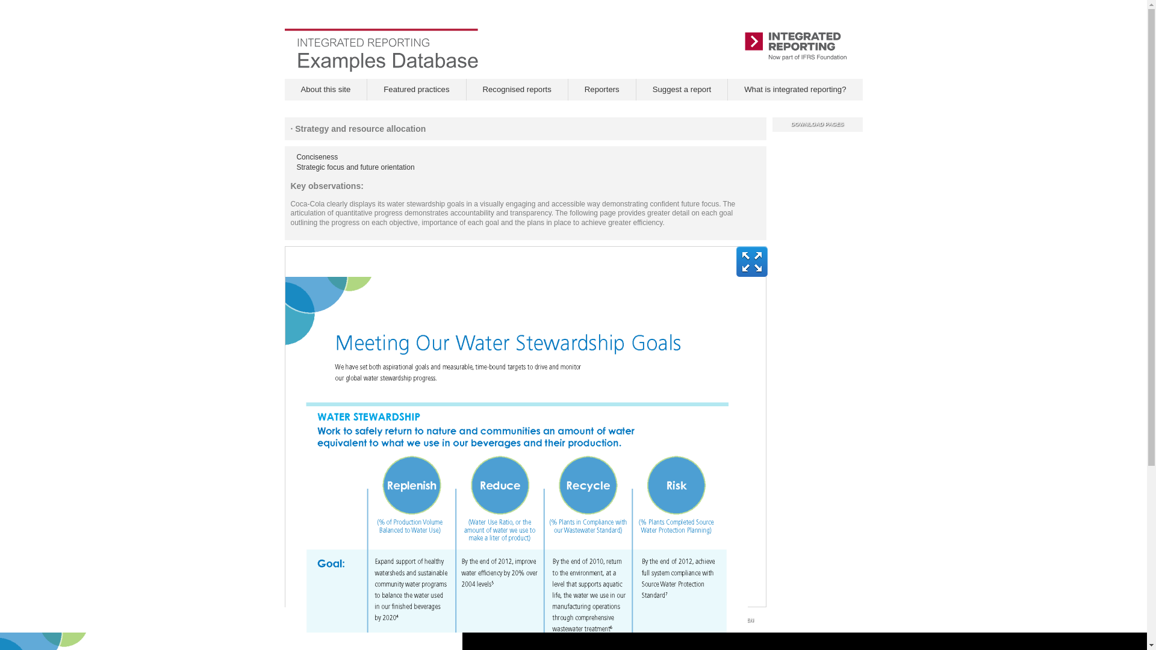  I want to click on DOWNLOAD PAGES, so click(818, 124).